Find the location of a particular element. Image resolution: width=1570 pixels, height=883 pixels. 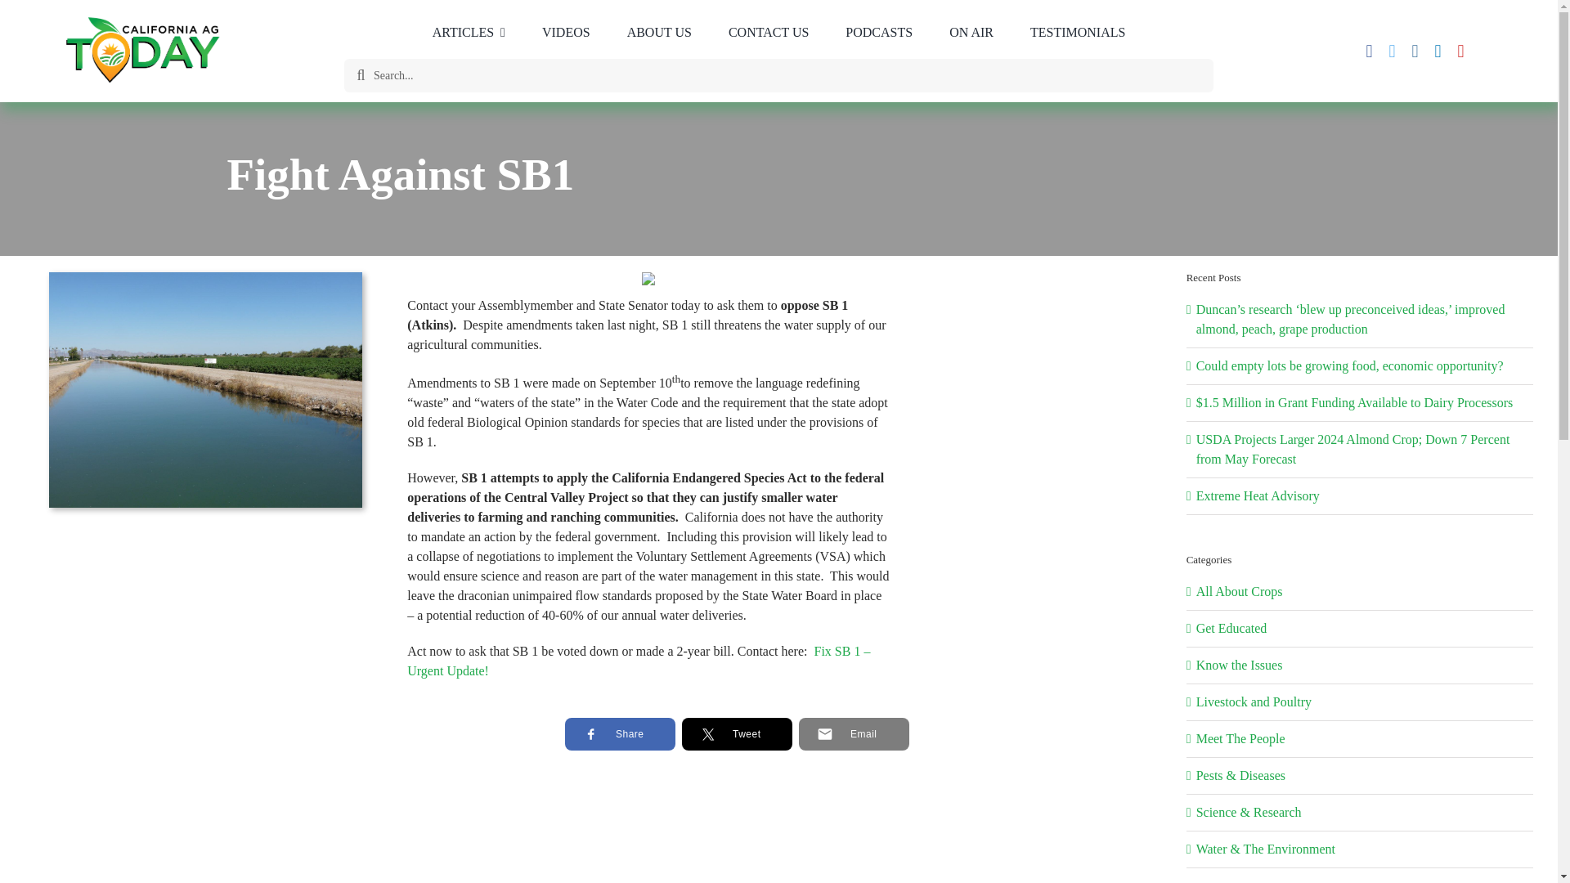

TESTIMONIALS is located at coordinates (1078, 33).